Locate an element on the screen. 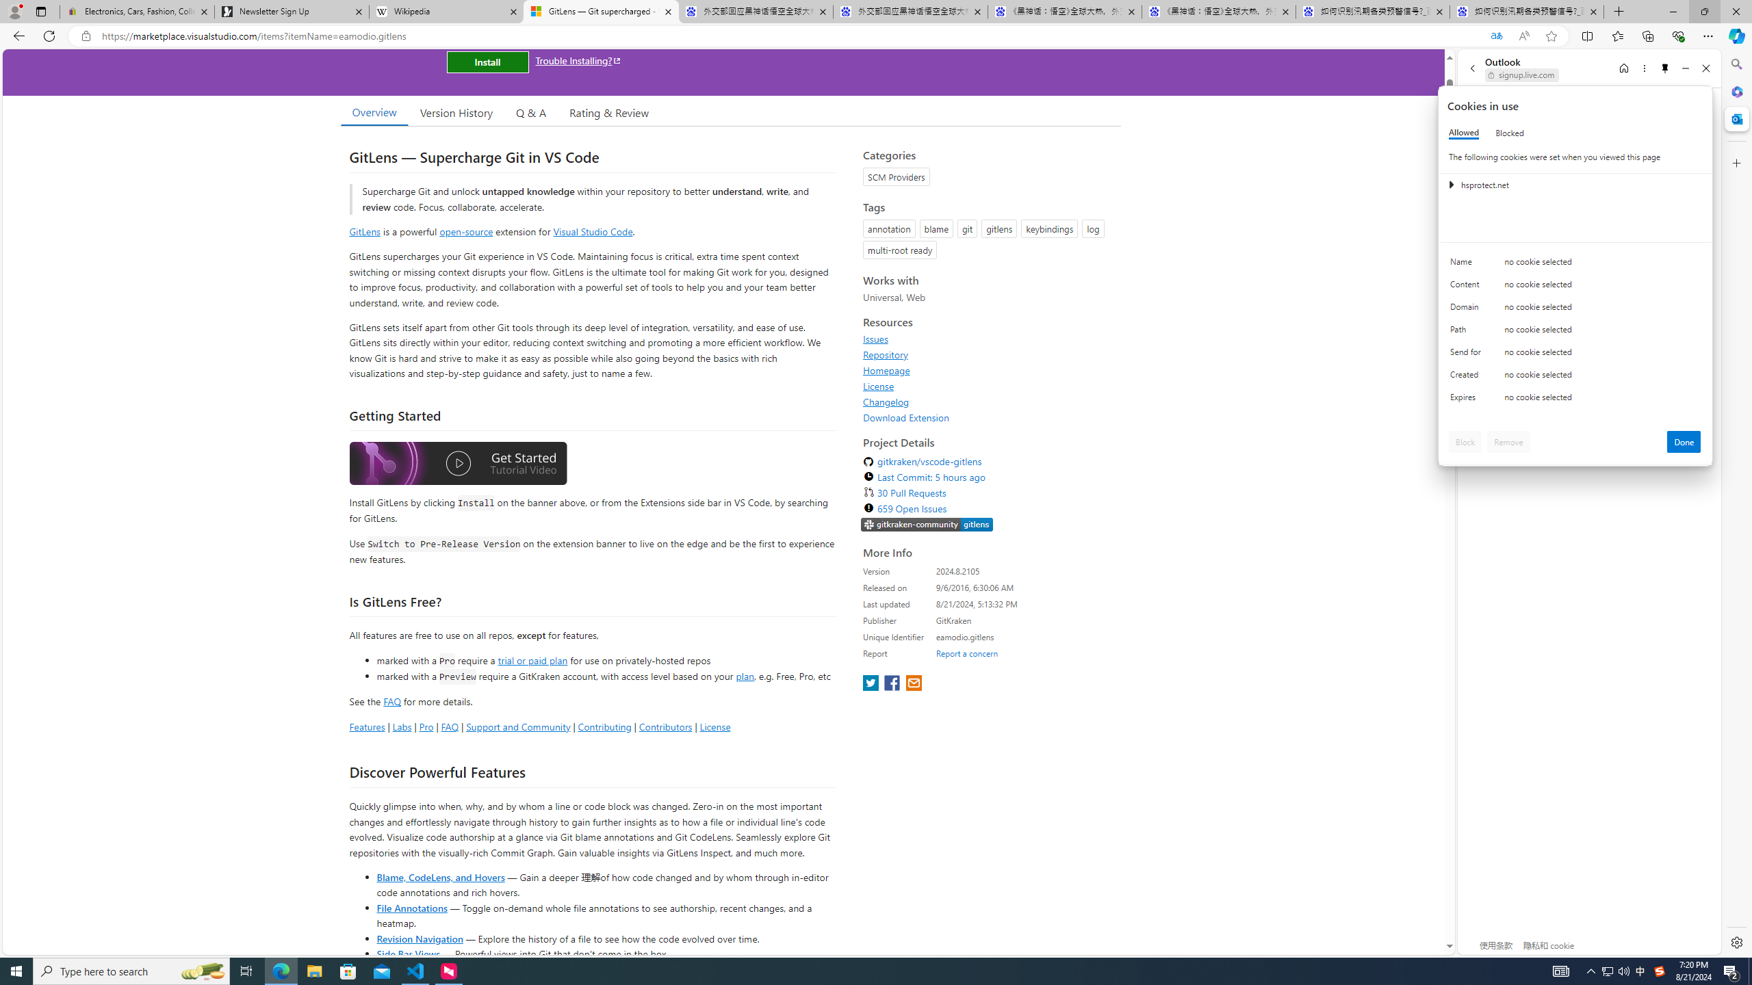  Class: c0153 c0157 c0154 is located at coordinates (1575, 265).